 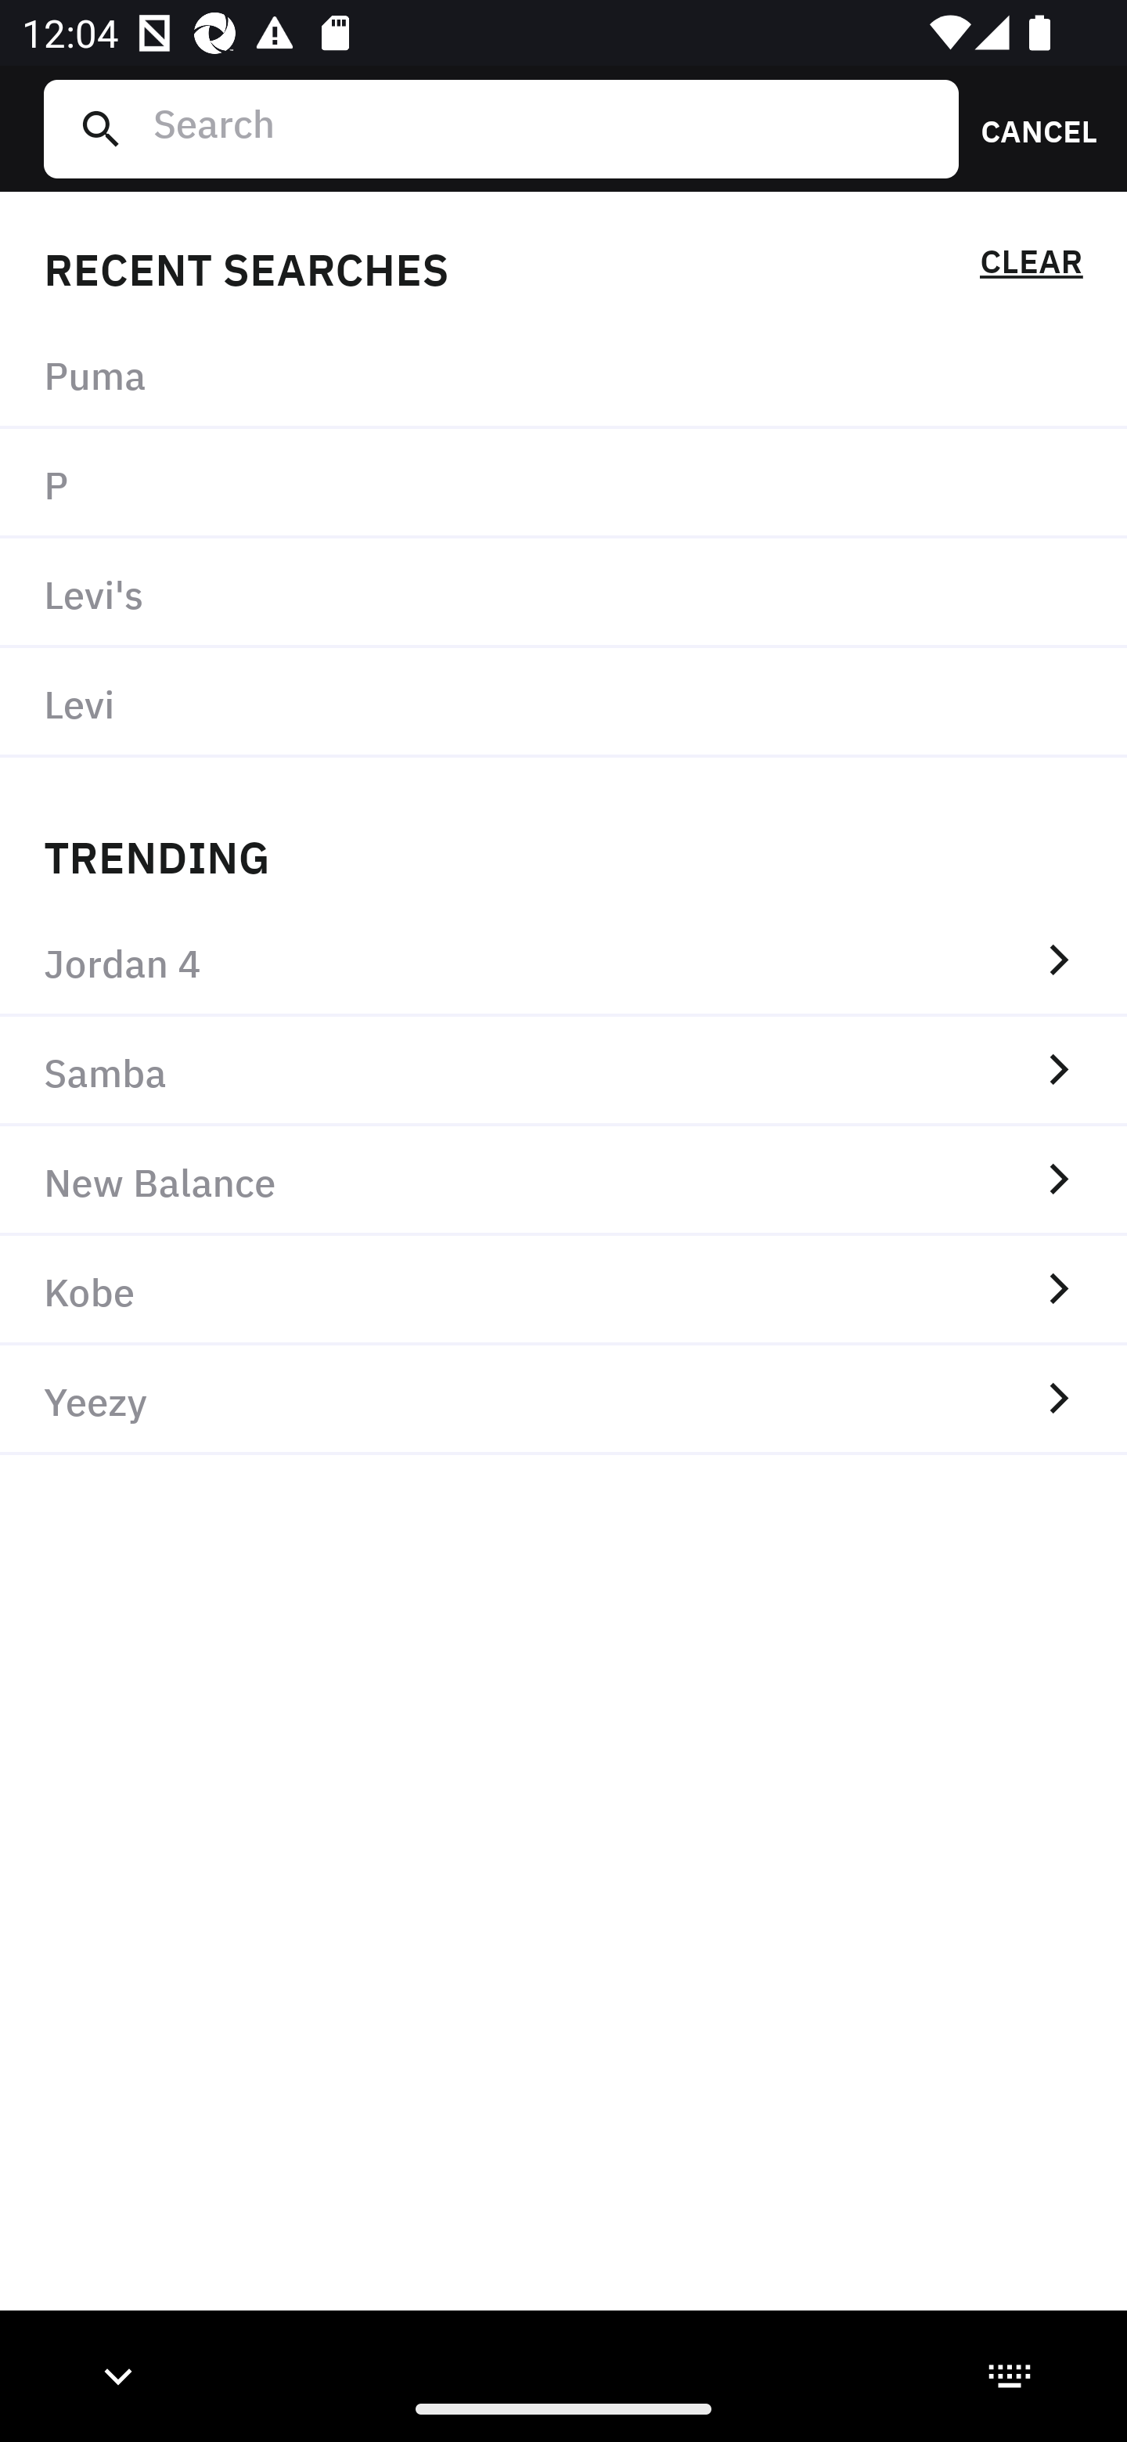 I want to click on CANCEL, so click(x=1028, y=128).